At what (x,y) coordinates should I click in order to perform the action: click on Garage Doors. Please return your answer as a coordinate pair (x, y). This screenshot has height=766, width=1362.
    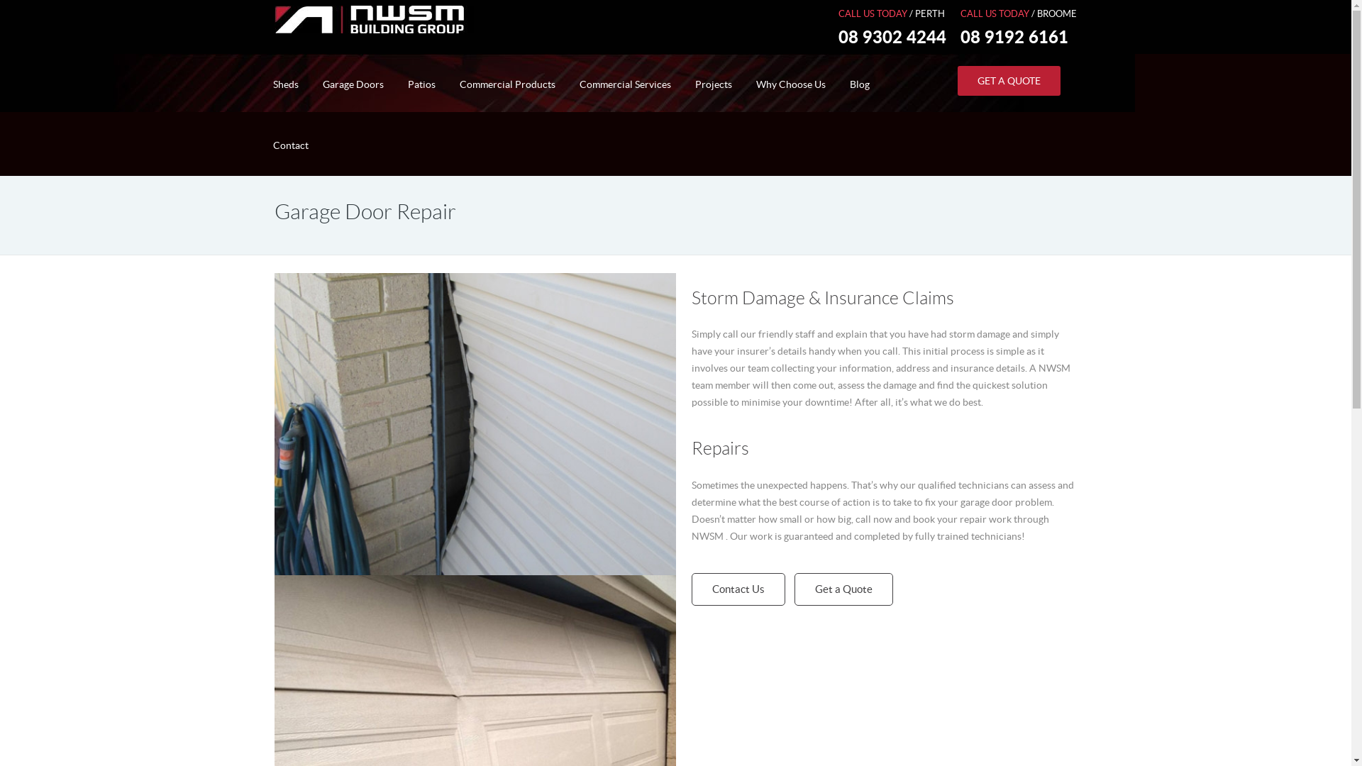
    Looking at the image, I should click on (353, 84).